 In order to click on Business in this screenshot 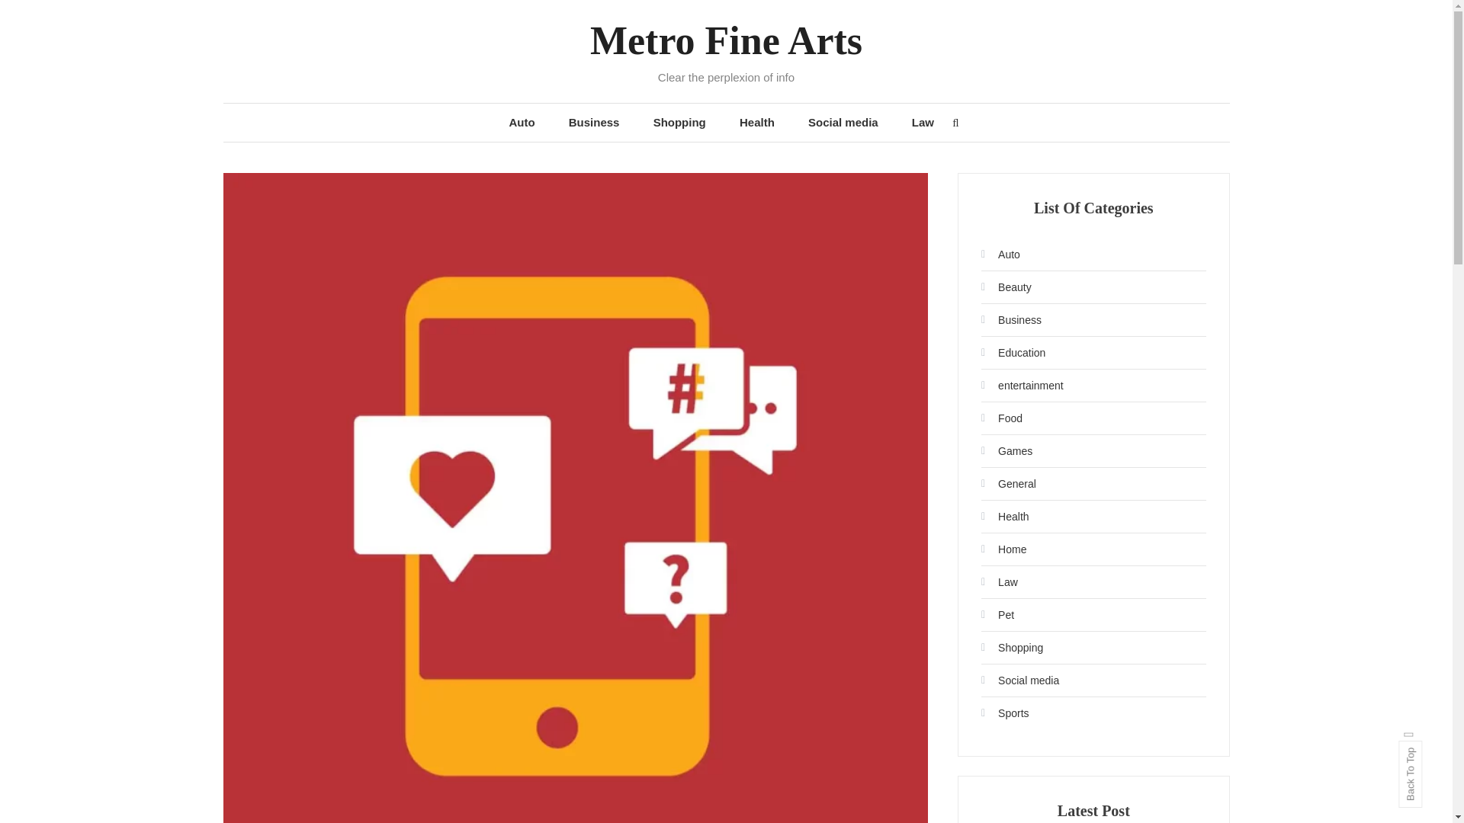, I will do `click(594, 122)`.